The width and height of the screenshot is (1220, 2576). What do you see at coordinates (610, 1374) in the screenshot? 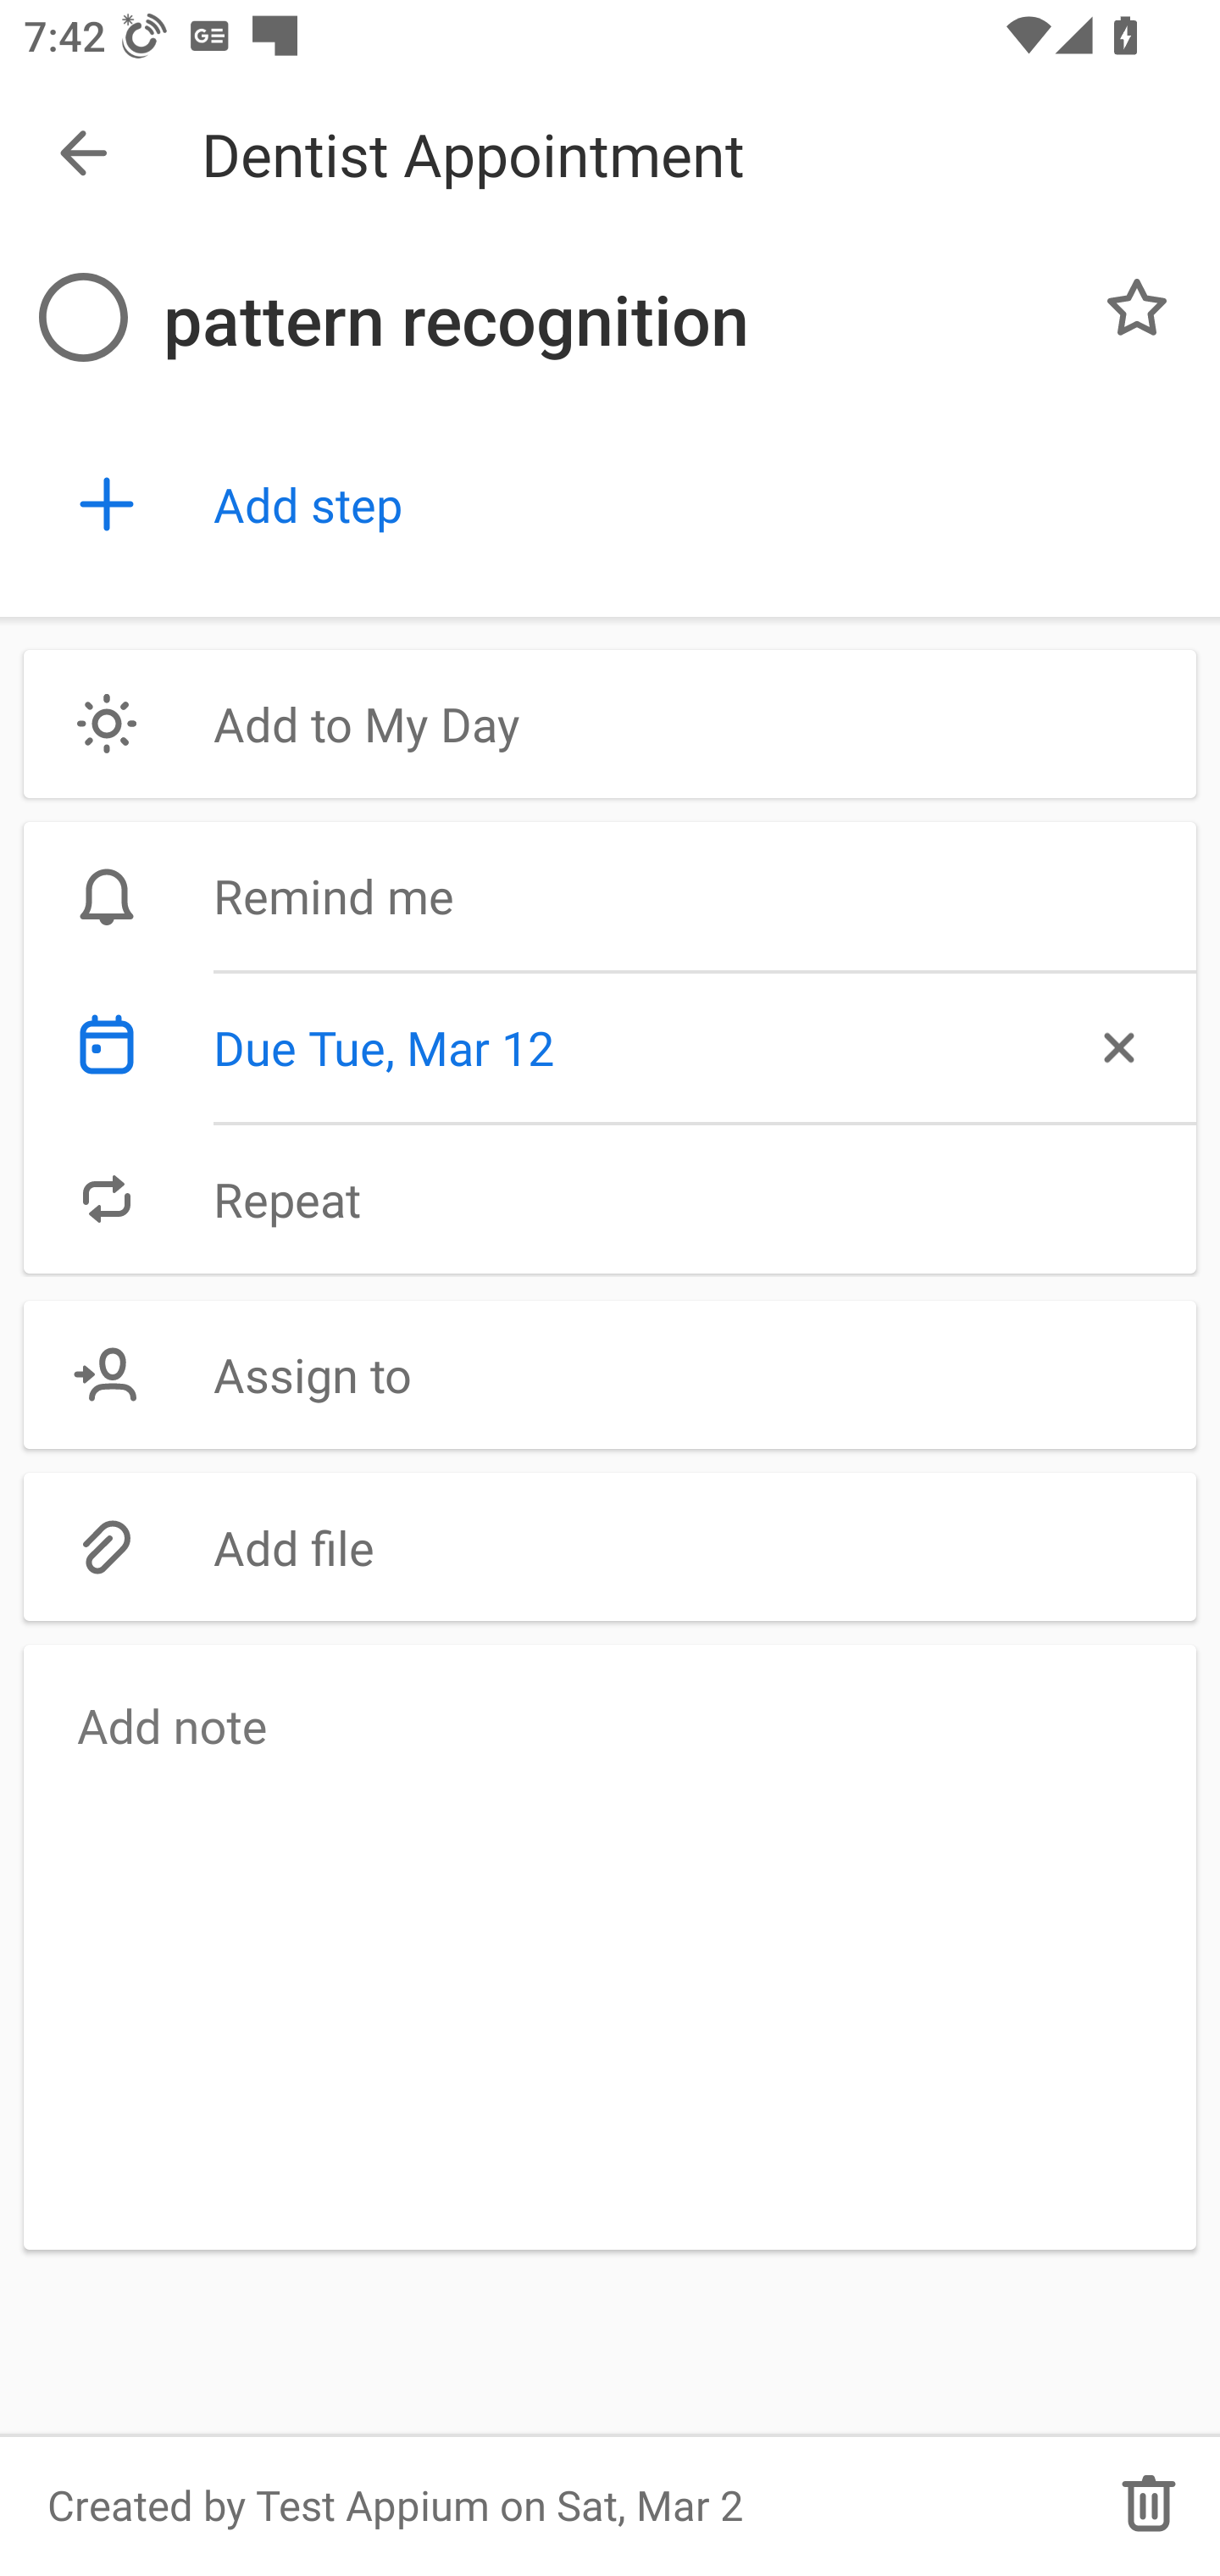
I see `Assign to` at bounding box center [610, 1374].